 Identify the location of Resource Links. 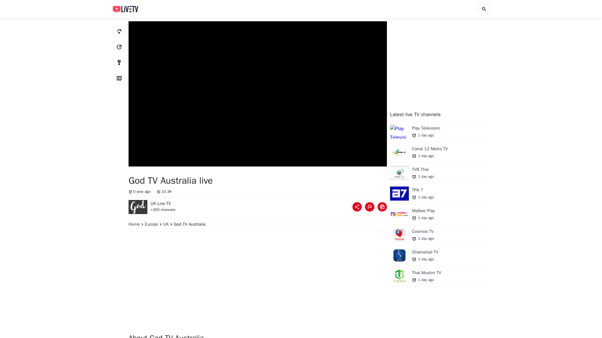
(382, 207).